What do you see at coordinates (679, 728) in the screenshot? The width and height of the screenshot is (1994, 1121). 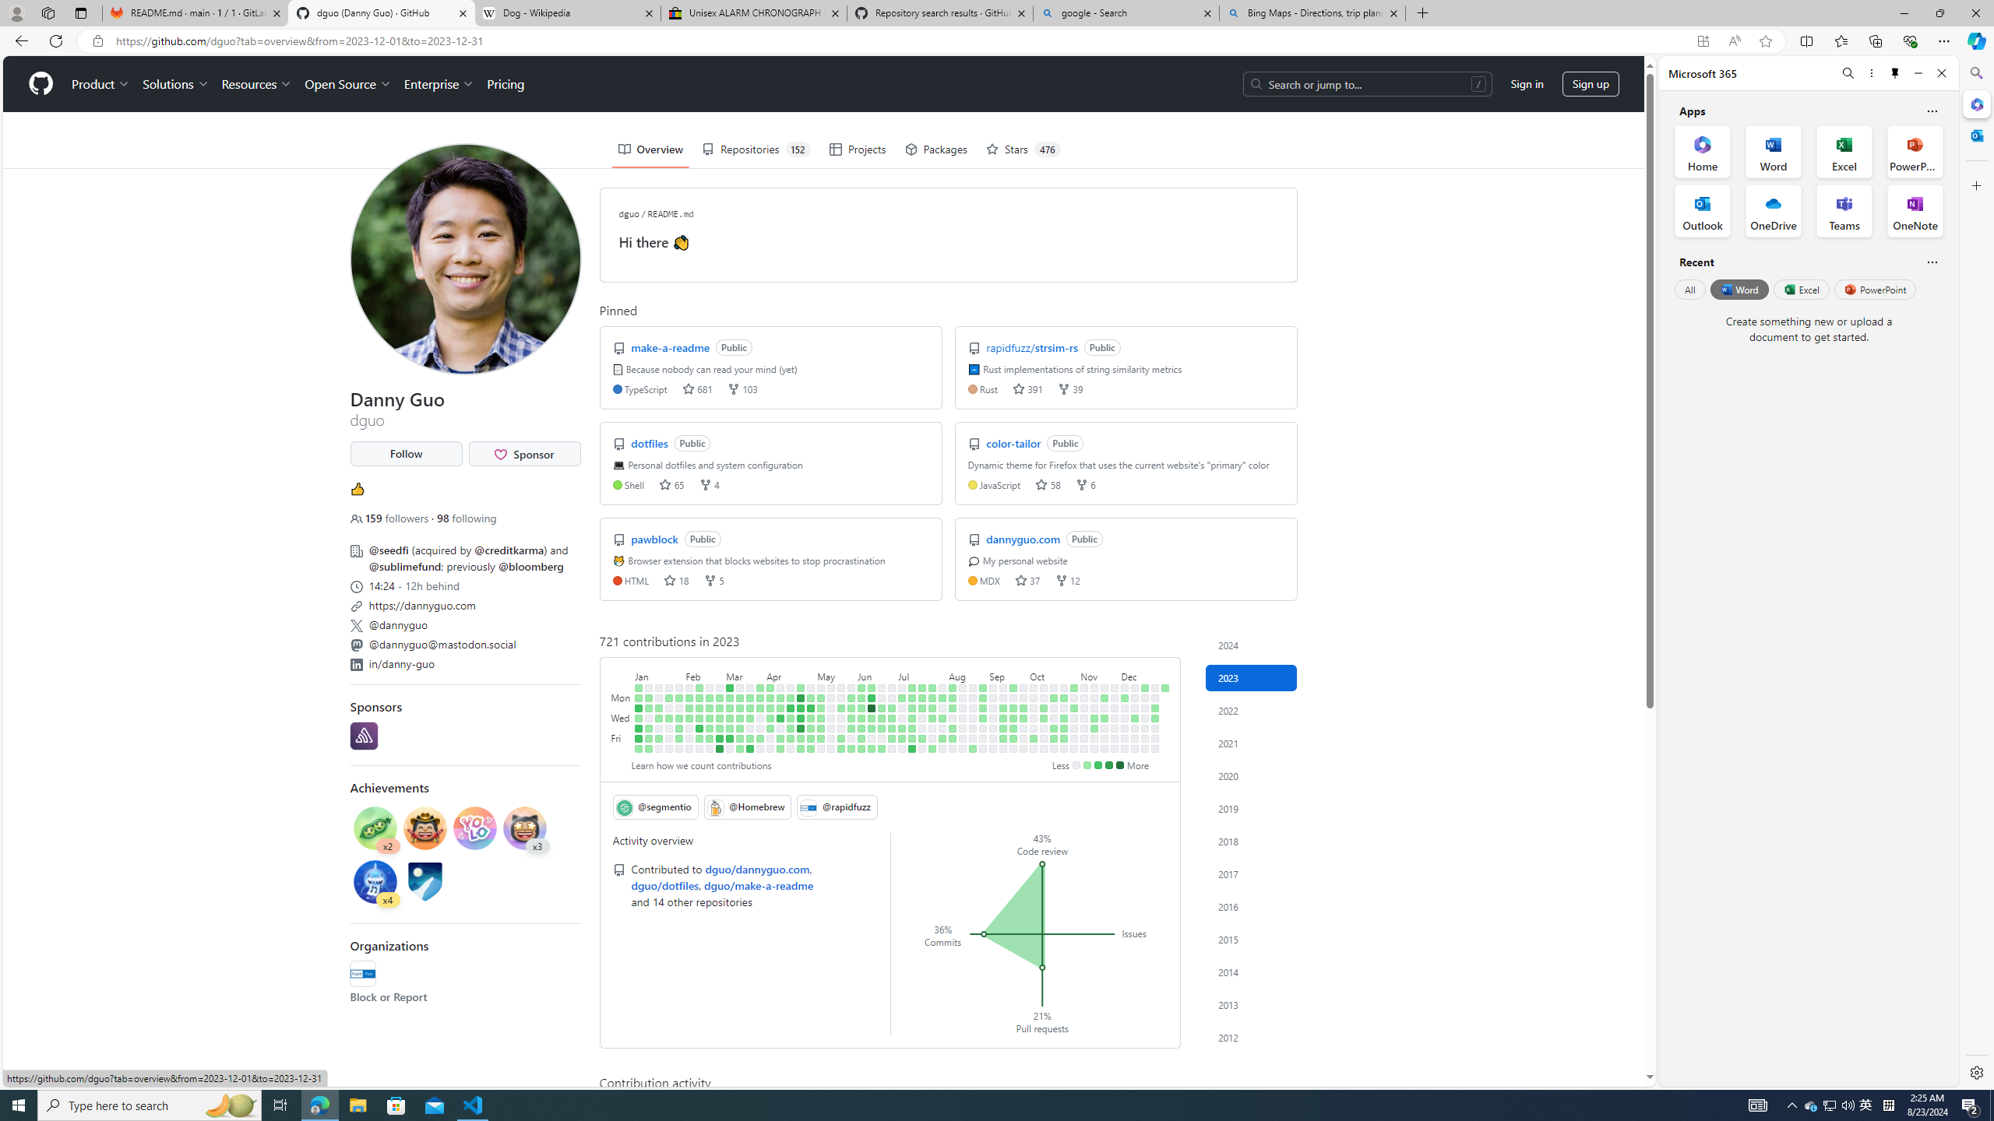 I see `1 contribution on February 2nd.` at bounding box center [679, 728].